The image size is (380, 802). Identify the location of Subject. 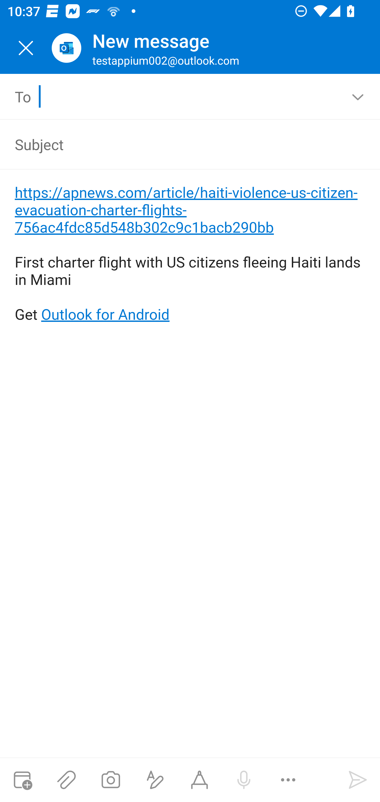
(175, 144).